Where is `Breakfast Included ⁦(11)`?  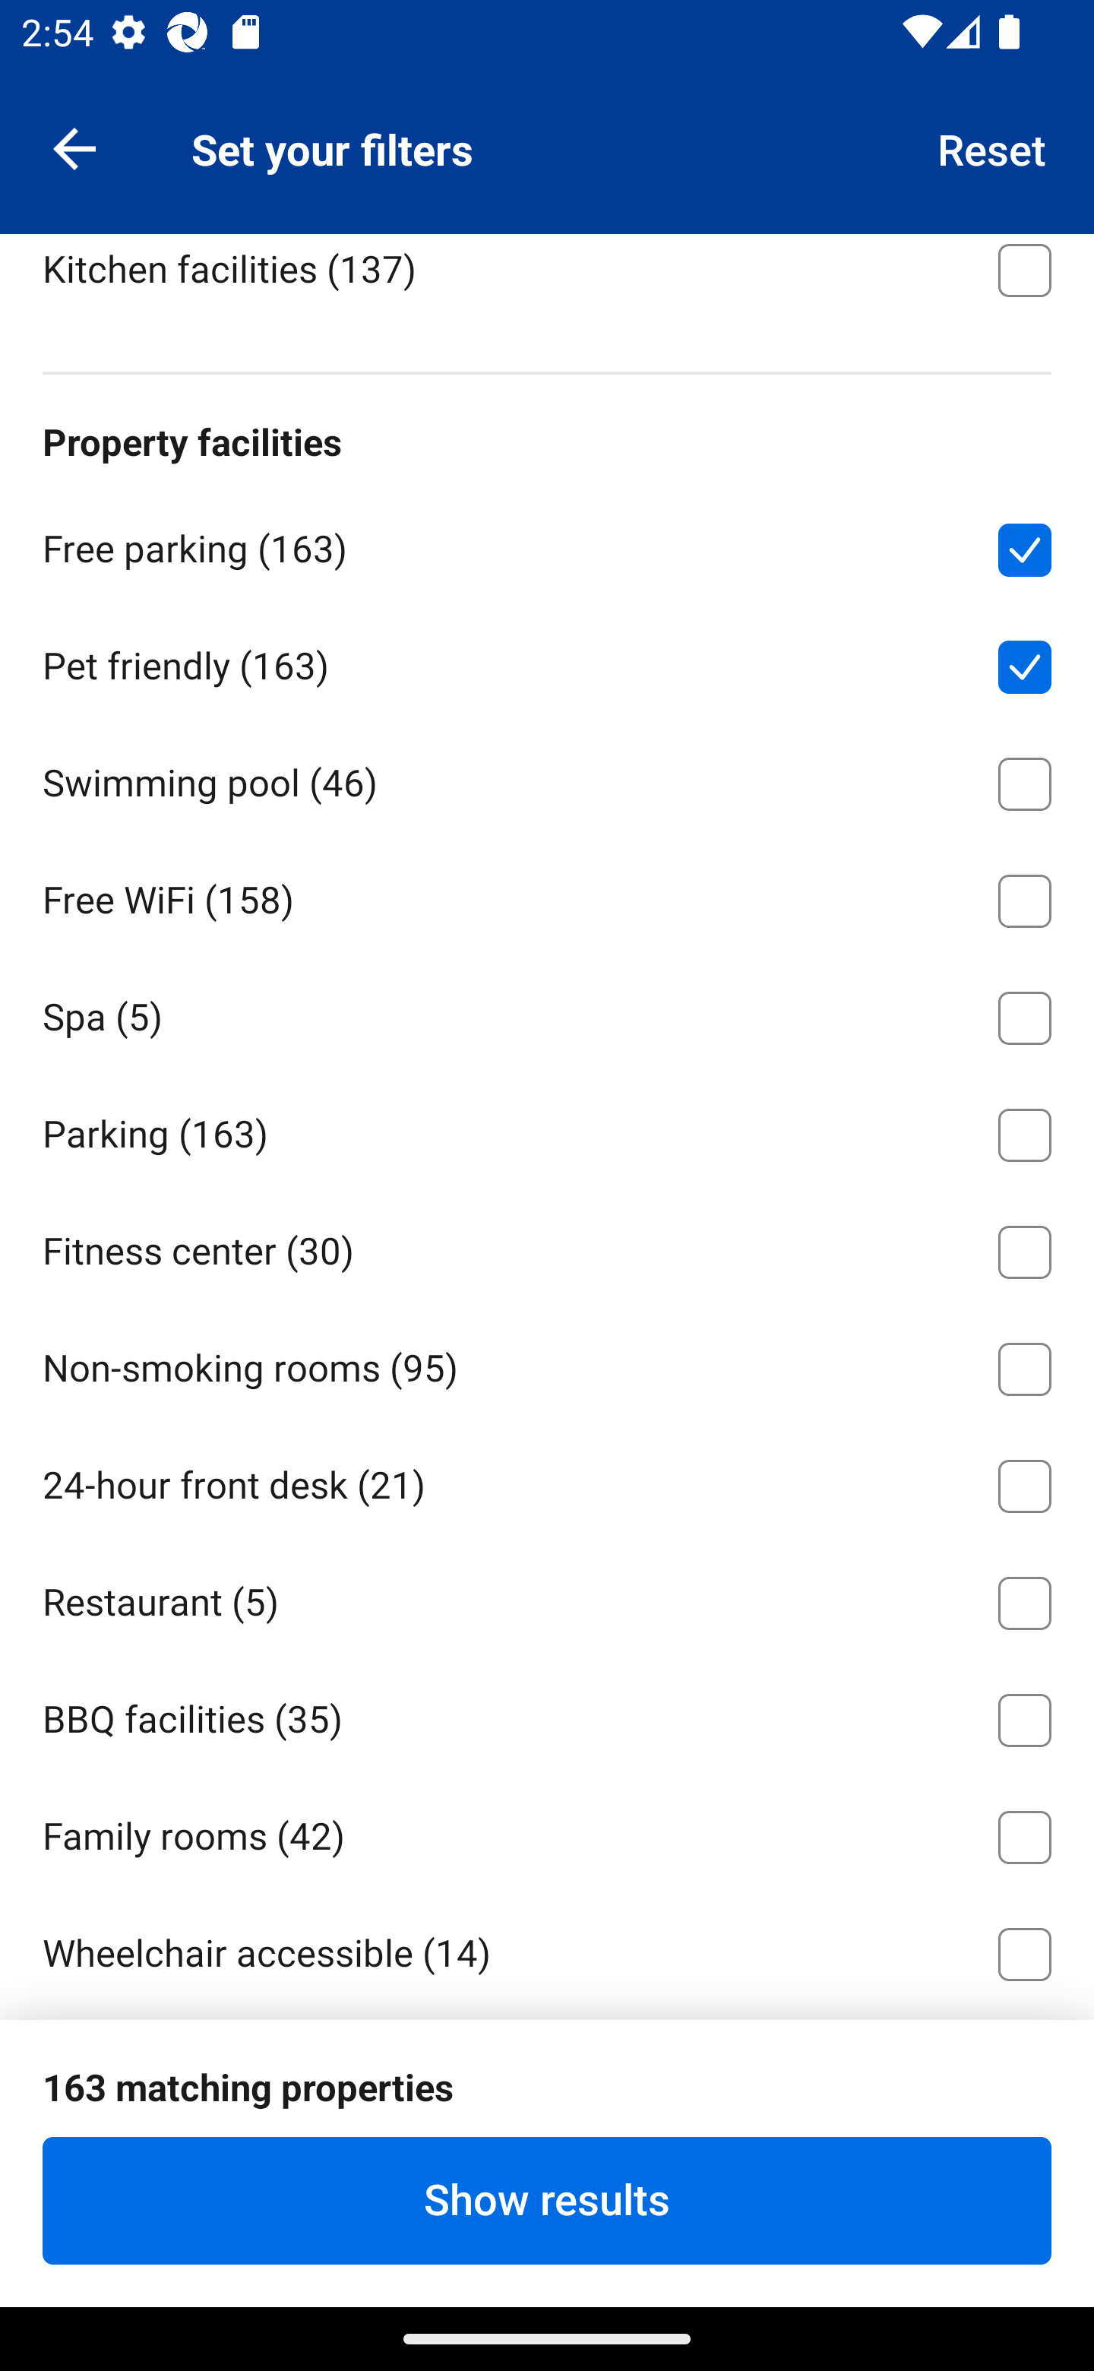 Breakfast Included ⁦(11) is located at coordinates (547, 147).